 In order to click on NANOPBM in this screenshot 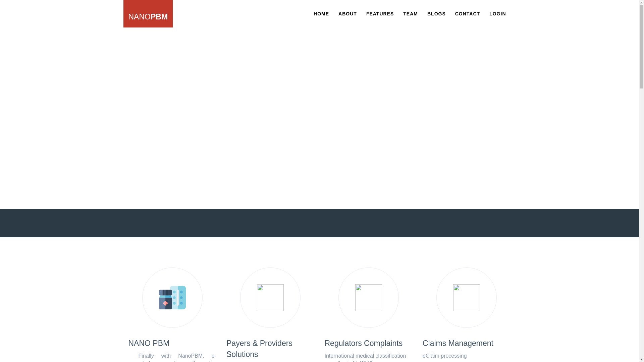, I will do `click(148, 14)`.